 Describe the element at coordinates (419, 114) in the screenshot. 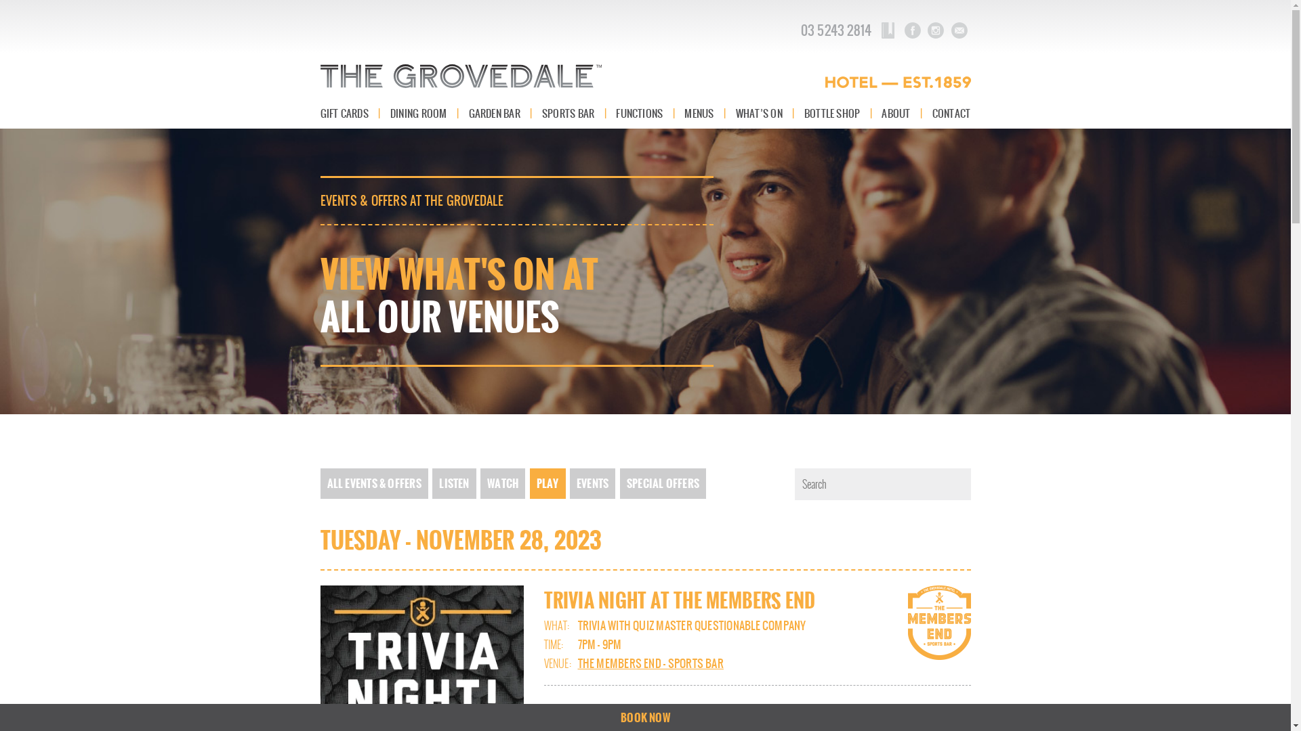

I see `DINING ROOM` at that location.